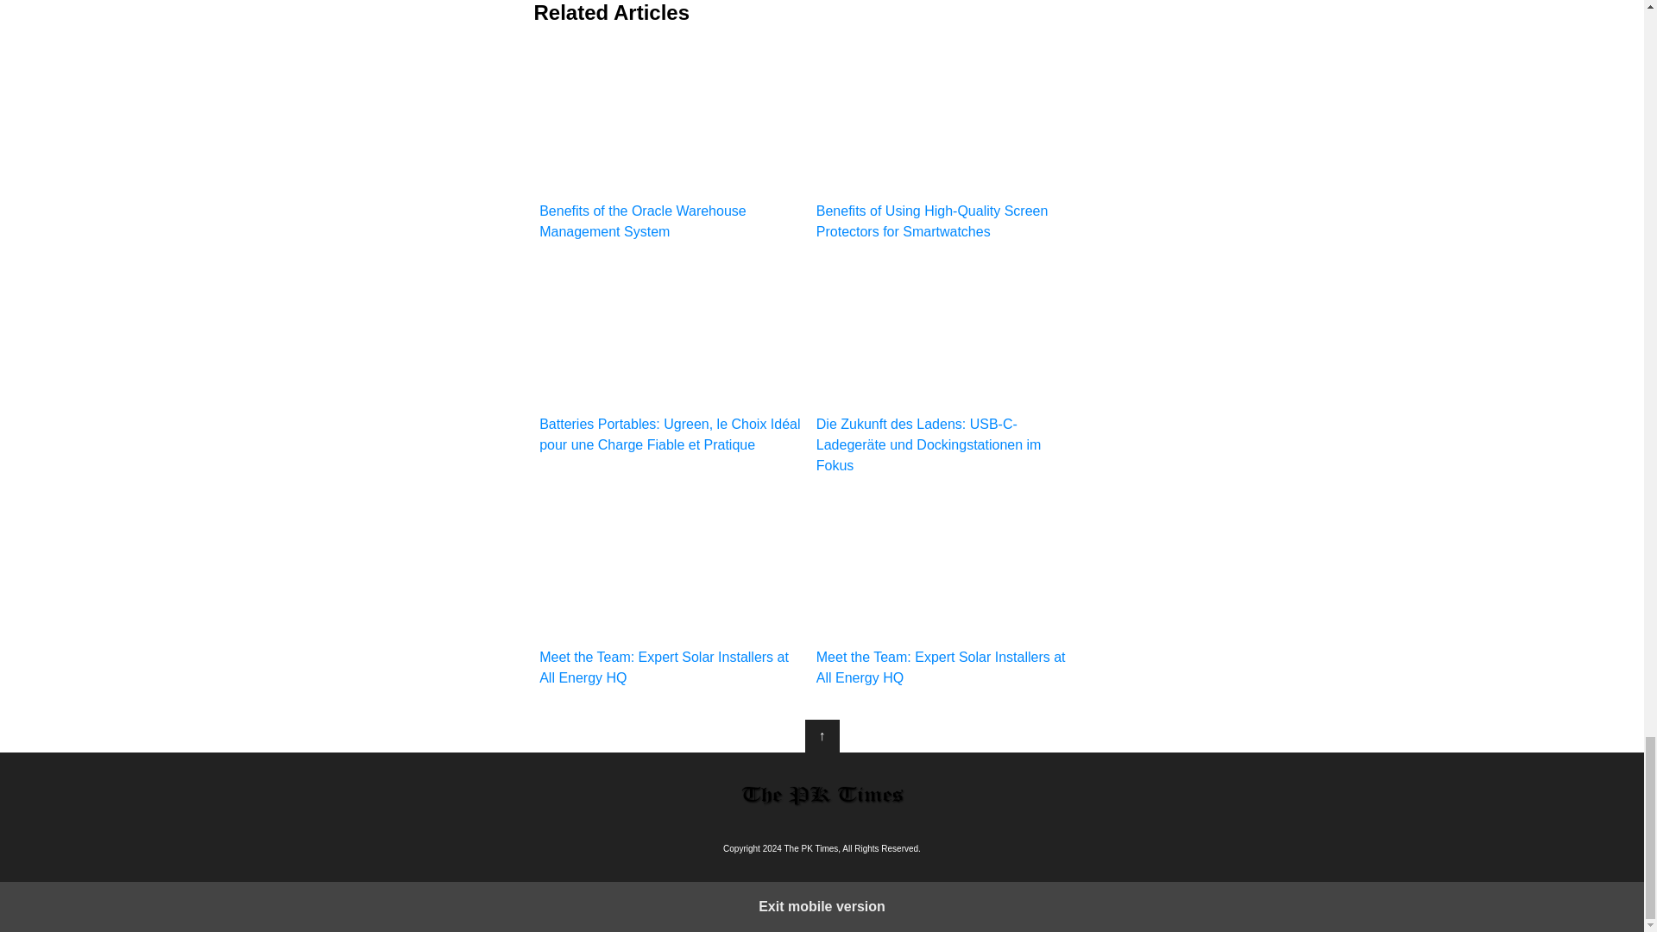 This screenshot has height=932, width=1657. Describe the element at coordinates (671, 143) in the screenshot. I see `Benefits of the Oracle Warehouse Management System` at that location.